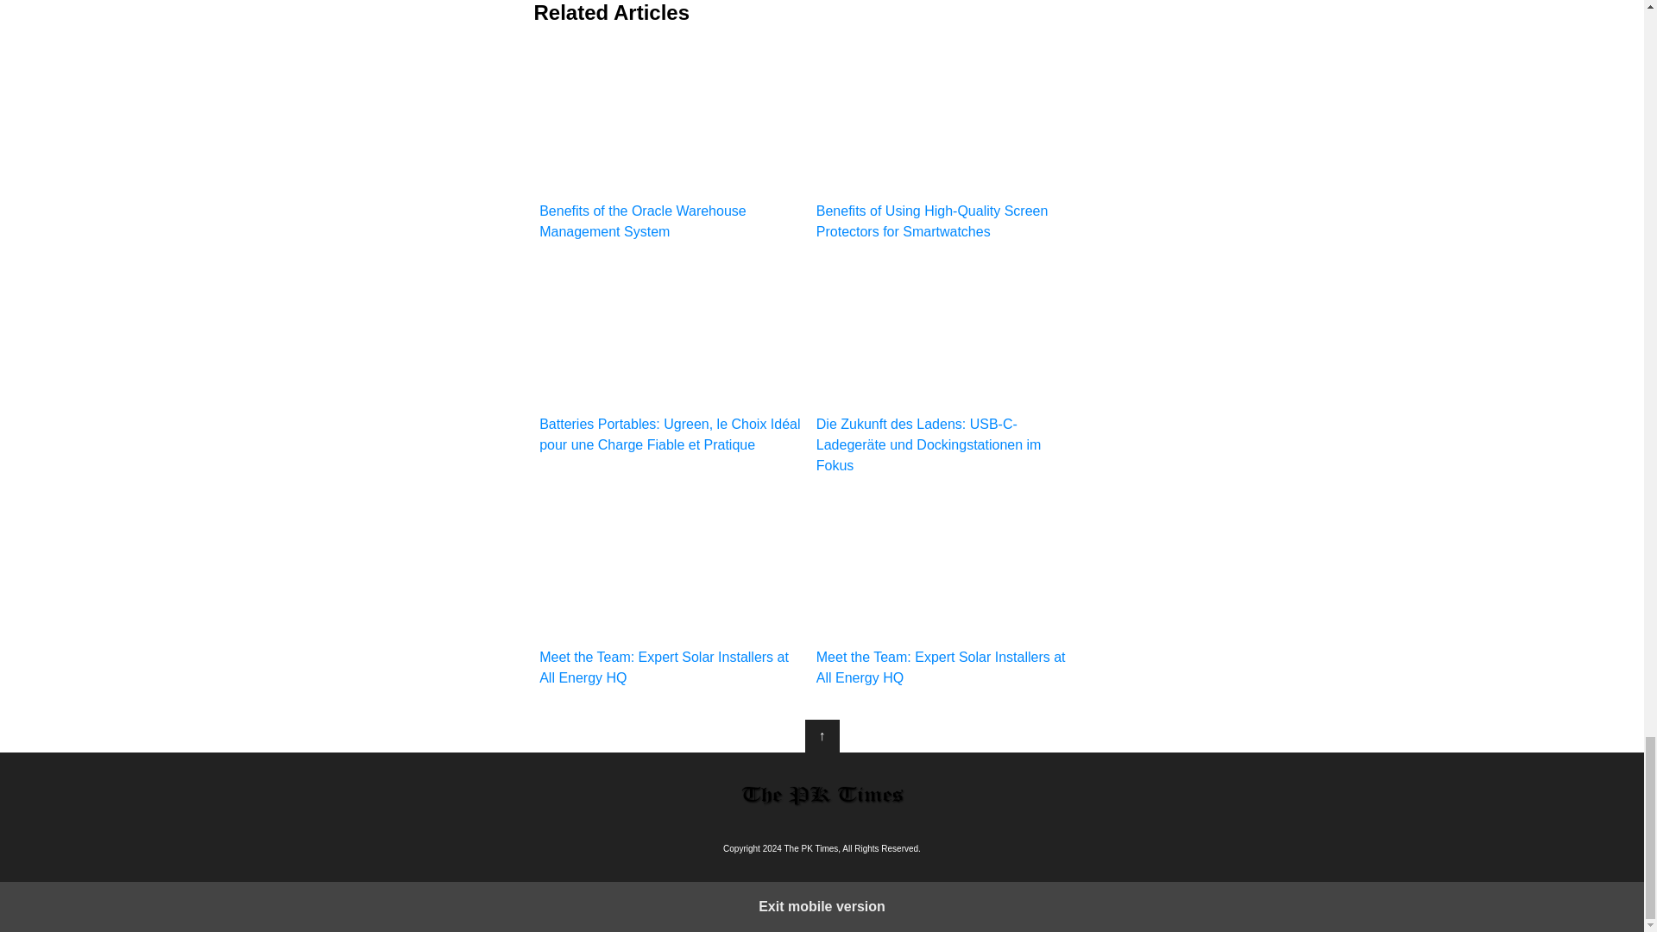 This screenshot has height=932, width=1657. Describe the element at coordinates (671, 143) in the screenshot. I see `Benefits of the Oracle Warehouse Management System` at that location.